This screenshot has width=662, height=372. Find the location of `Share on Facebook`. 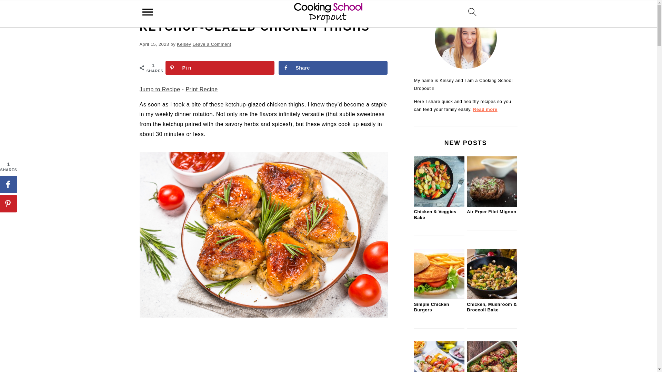

Share on Facebook is located at coordinates (8, 184).